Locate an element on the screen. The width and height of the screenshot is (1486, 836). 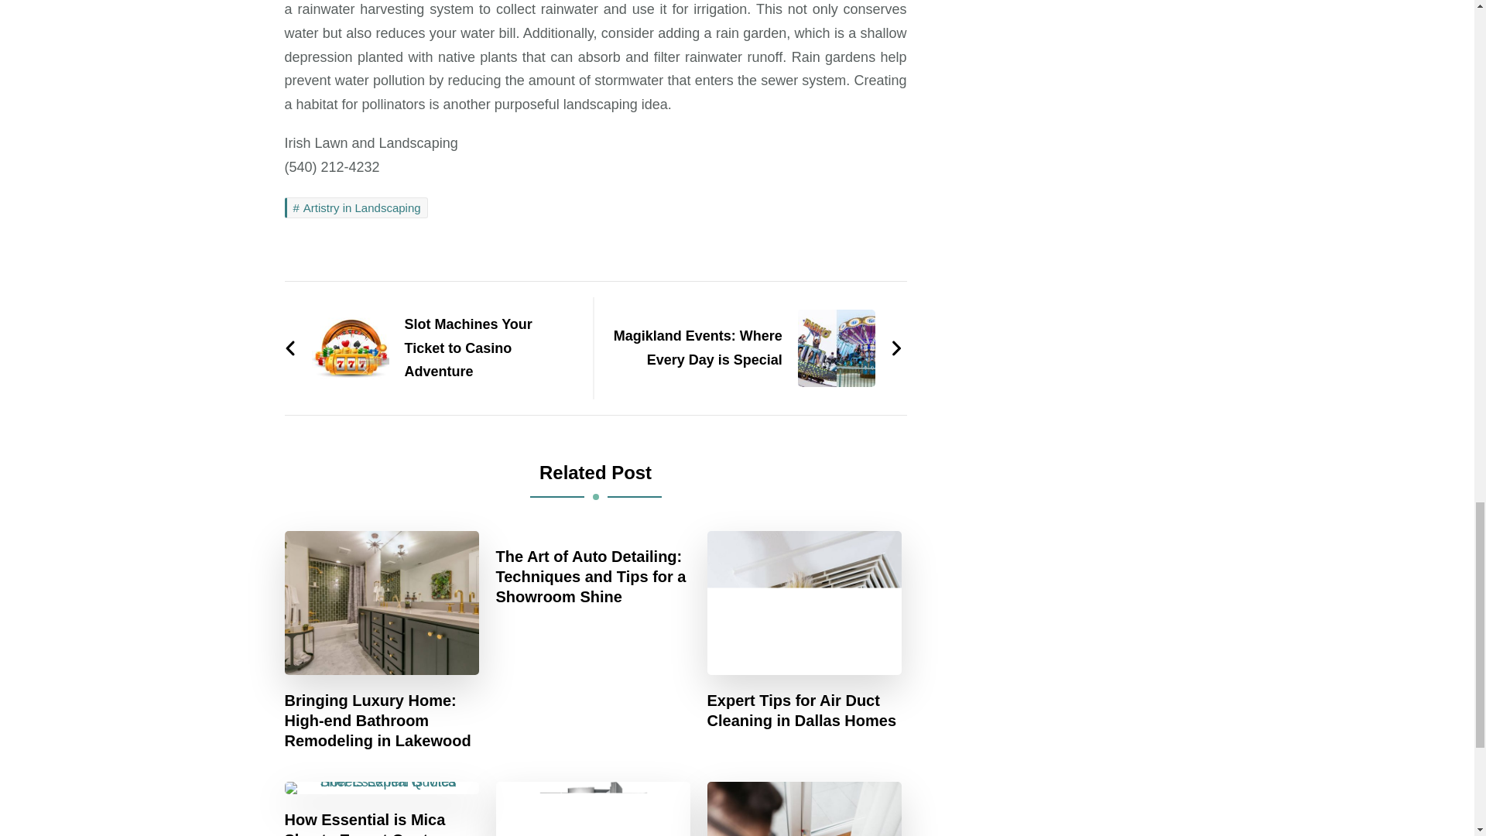
Expert Tips for Air Duct Cleaning in Dallas Homes is located at coordinates (804, 711).